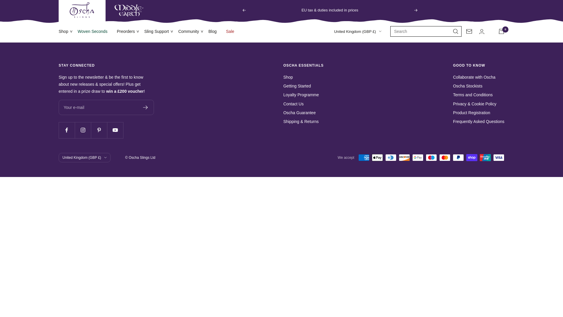 Image resolution: width=563 pixels, height=317 pixels. Describe the element at coordinates (344, 69) in the screenshot. I see `AT` at that location.